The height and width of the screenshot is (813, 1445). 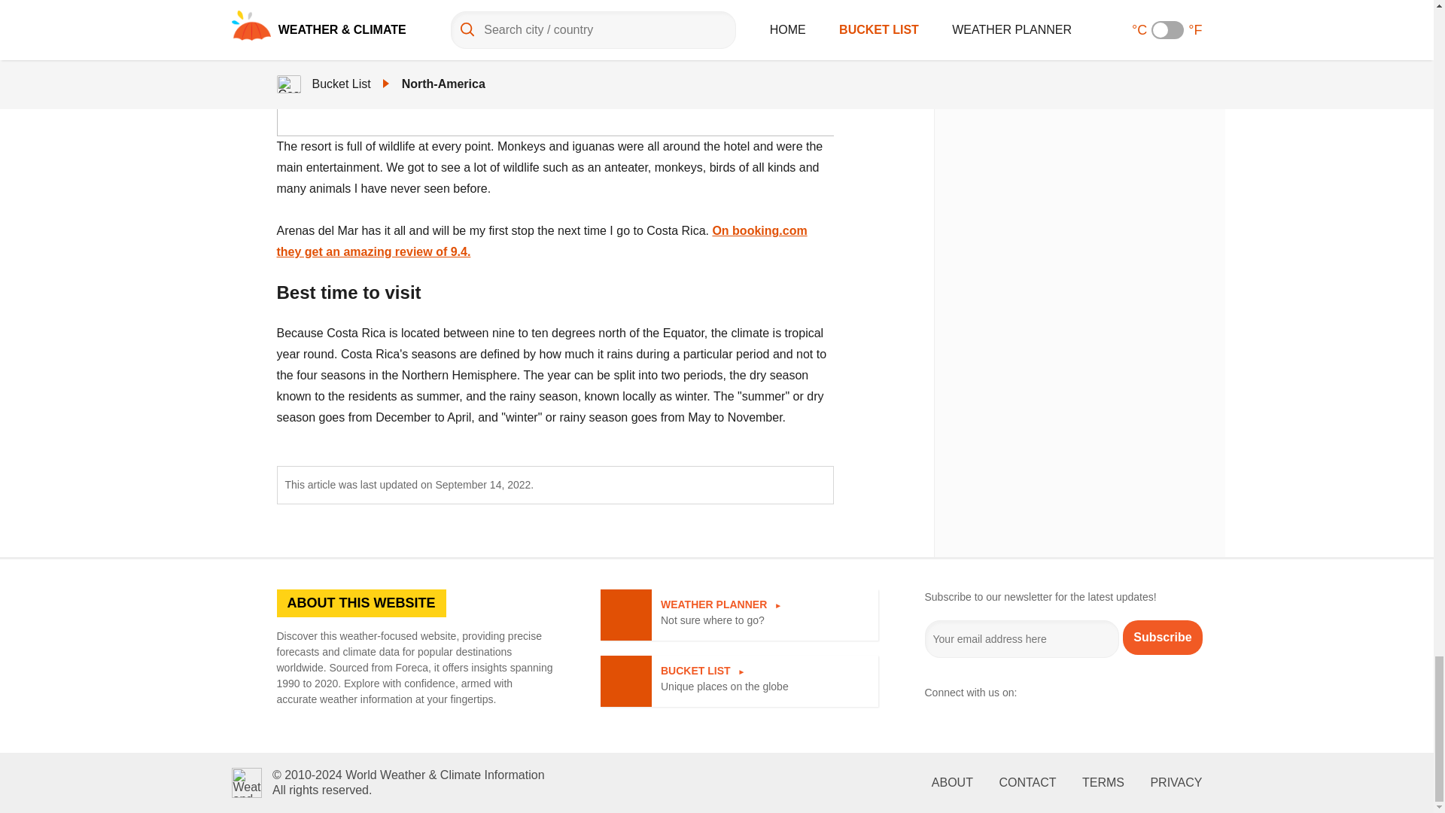 What do you see at coordinates (952, 783) in the screenshot?
I see `Subscribe` at bounding box center [952, 783].